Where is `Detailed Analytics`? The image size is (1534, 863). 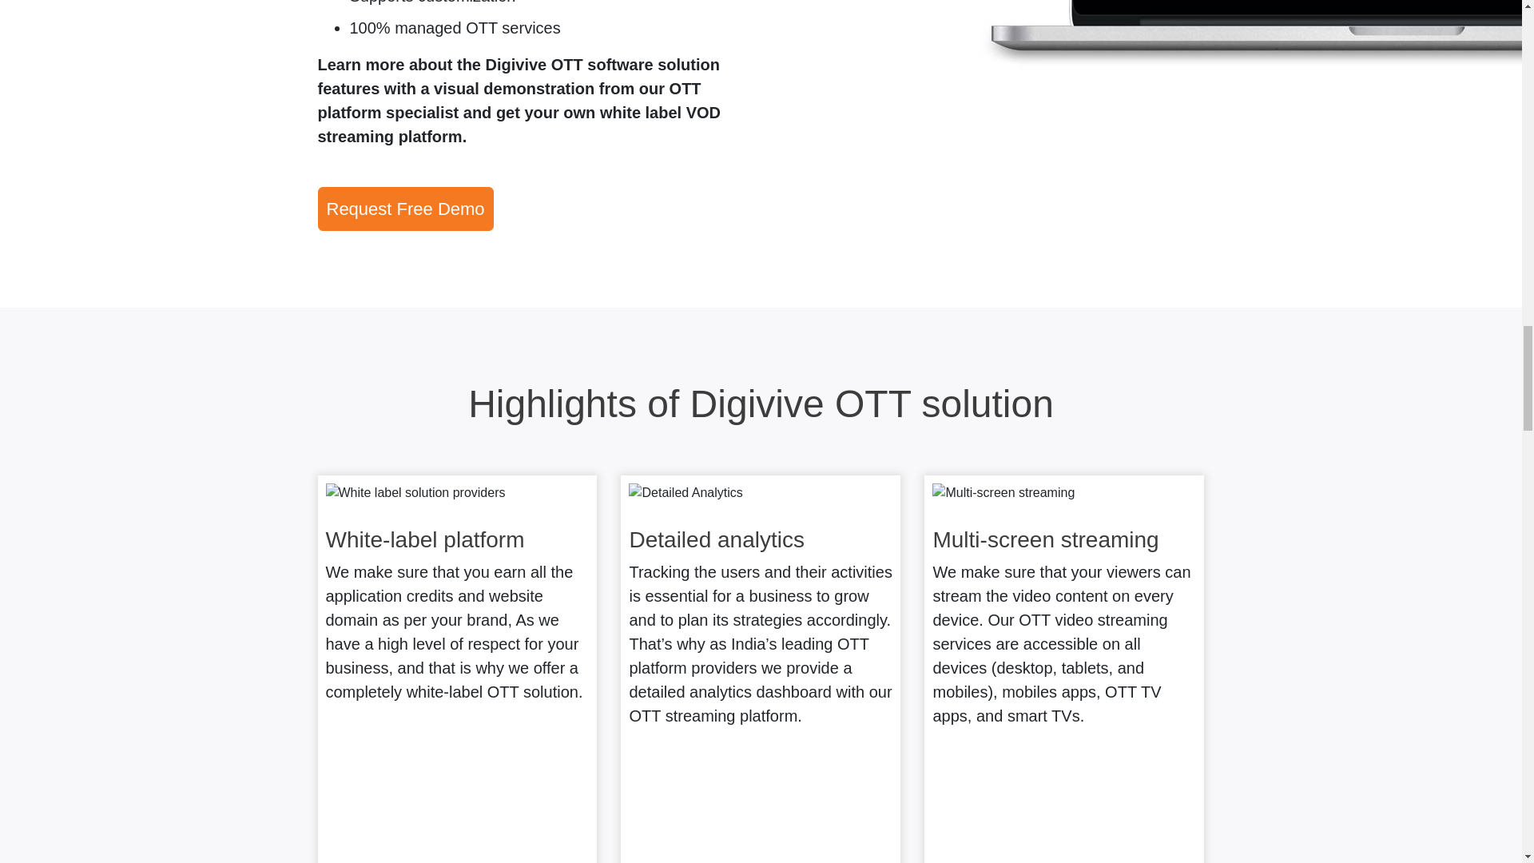
Detailed Analytics is located at coordinates (686, 492).